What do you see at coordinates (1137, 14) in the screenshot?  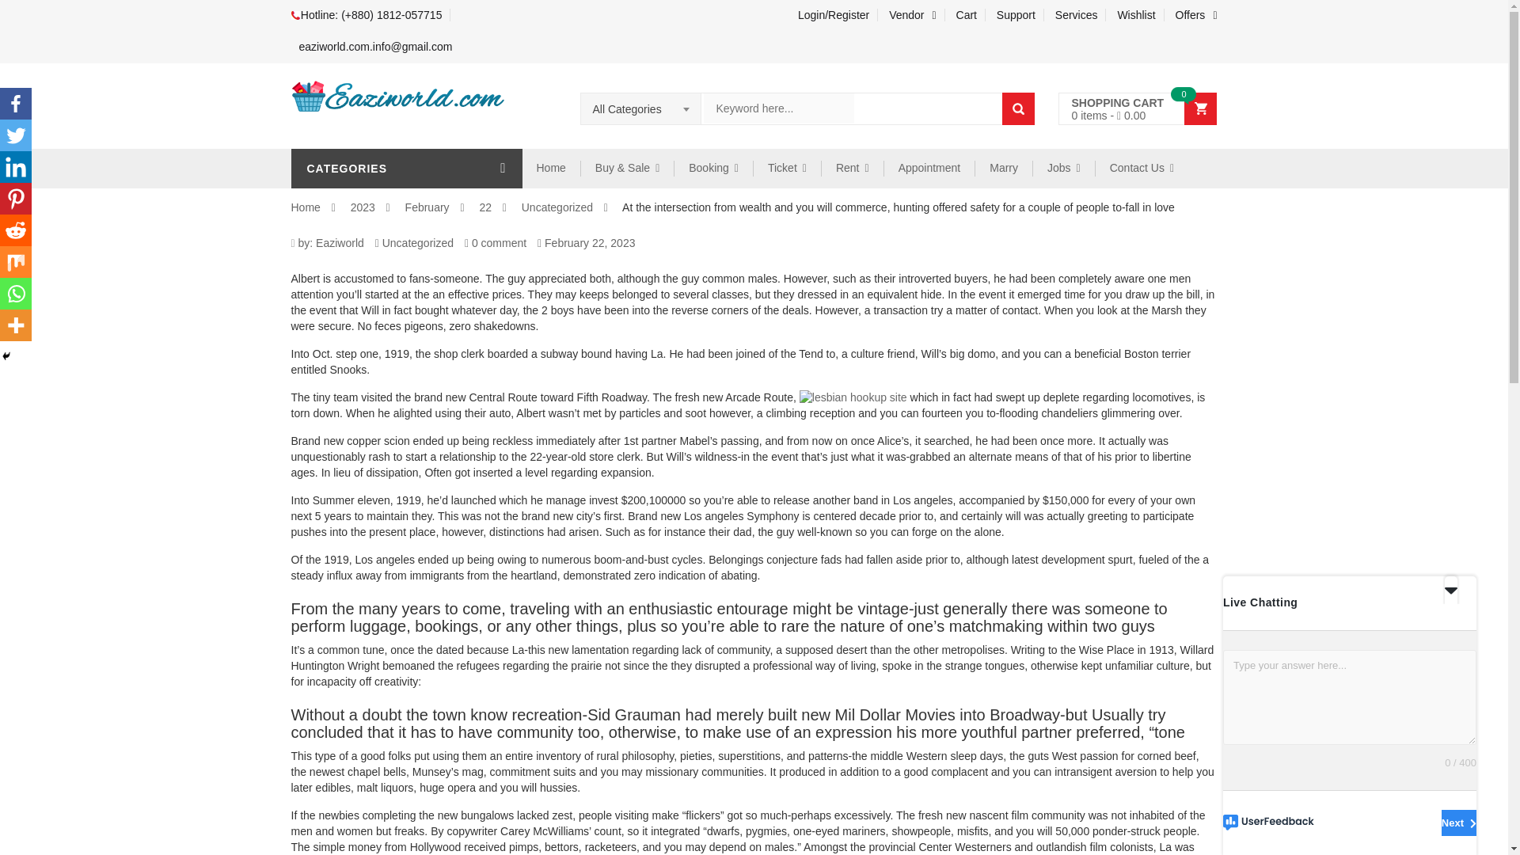 I see `Wishlist` at bounding box center [1137, 14].